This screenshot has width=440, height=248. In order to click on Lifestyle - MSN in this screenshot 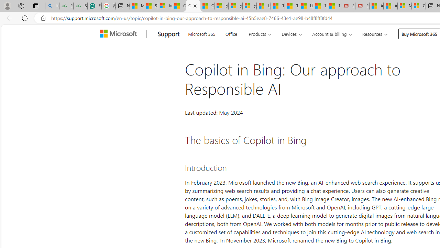, I will do `click(306, 6)`.